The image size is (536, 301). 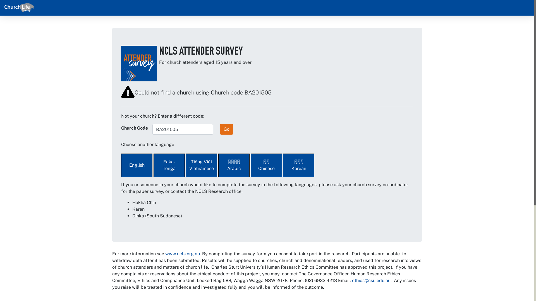 I want to click on Go, so click(x=227, y=129).